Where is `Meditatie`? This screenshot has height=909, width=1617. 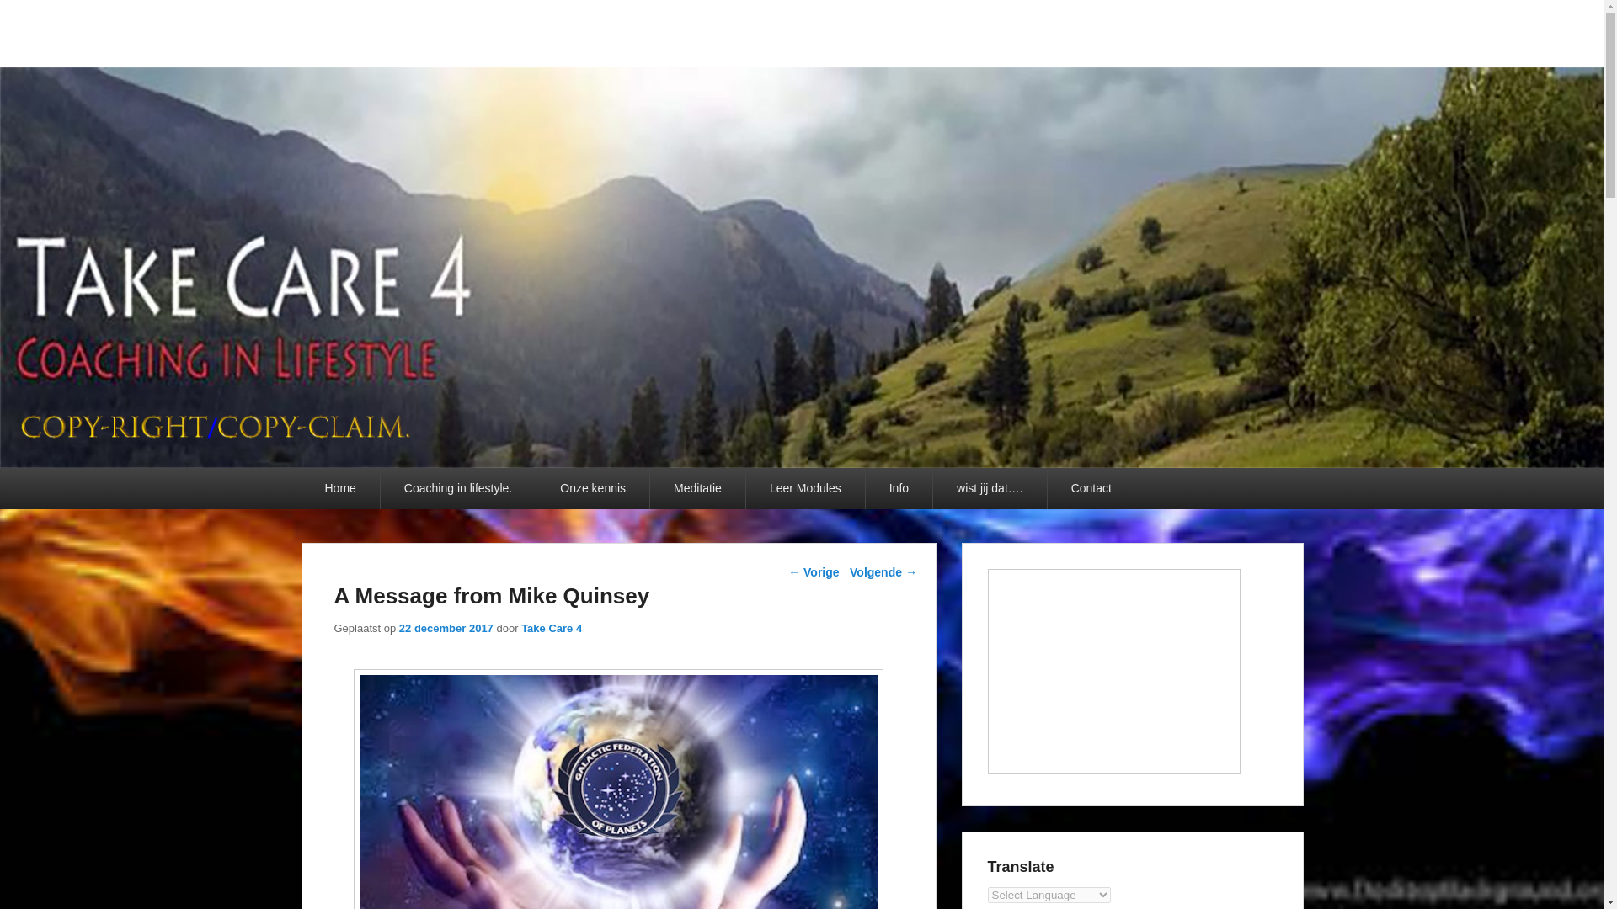 Meditatie is located at coordinates (697, 488).